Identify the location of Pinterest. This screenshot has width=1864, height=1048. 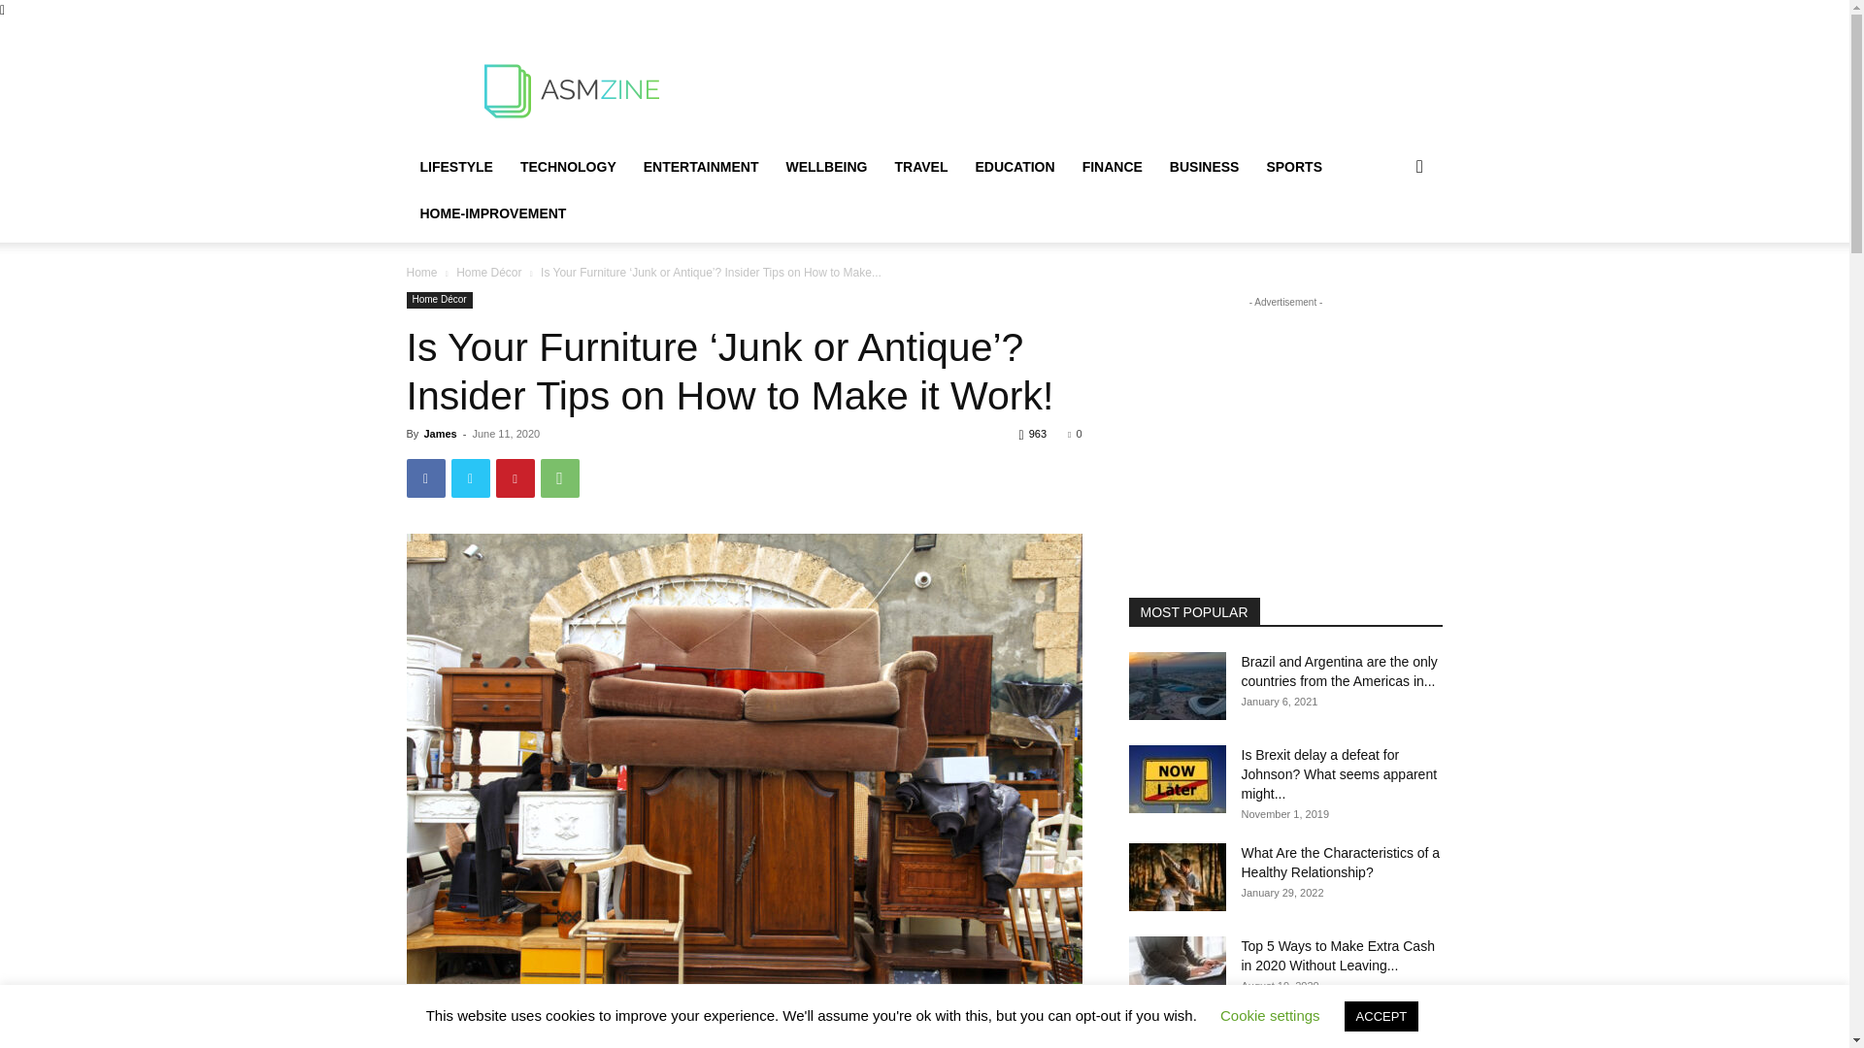
(515, 478).